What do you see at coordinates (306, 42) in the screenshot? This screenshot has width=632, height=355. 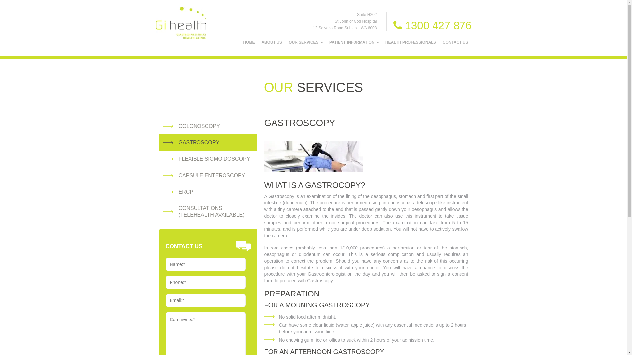 I see `OUR SERVICES` at bounding box center [306, 42].